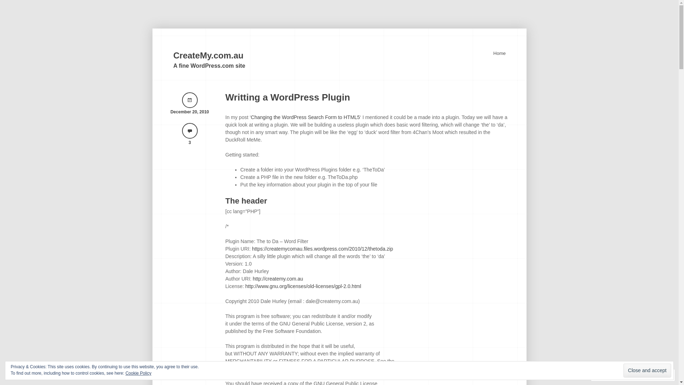 Image resolution: width=684 pixels, height=385 pixels. I want to click on http://www.gnu.org/licenses/old-licenses/gpl-2.0.html, so click(303, 286).